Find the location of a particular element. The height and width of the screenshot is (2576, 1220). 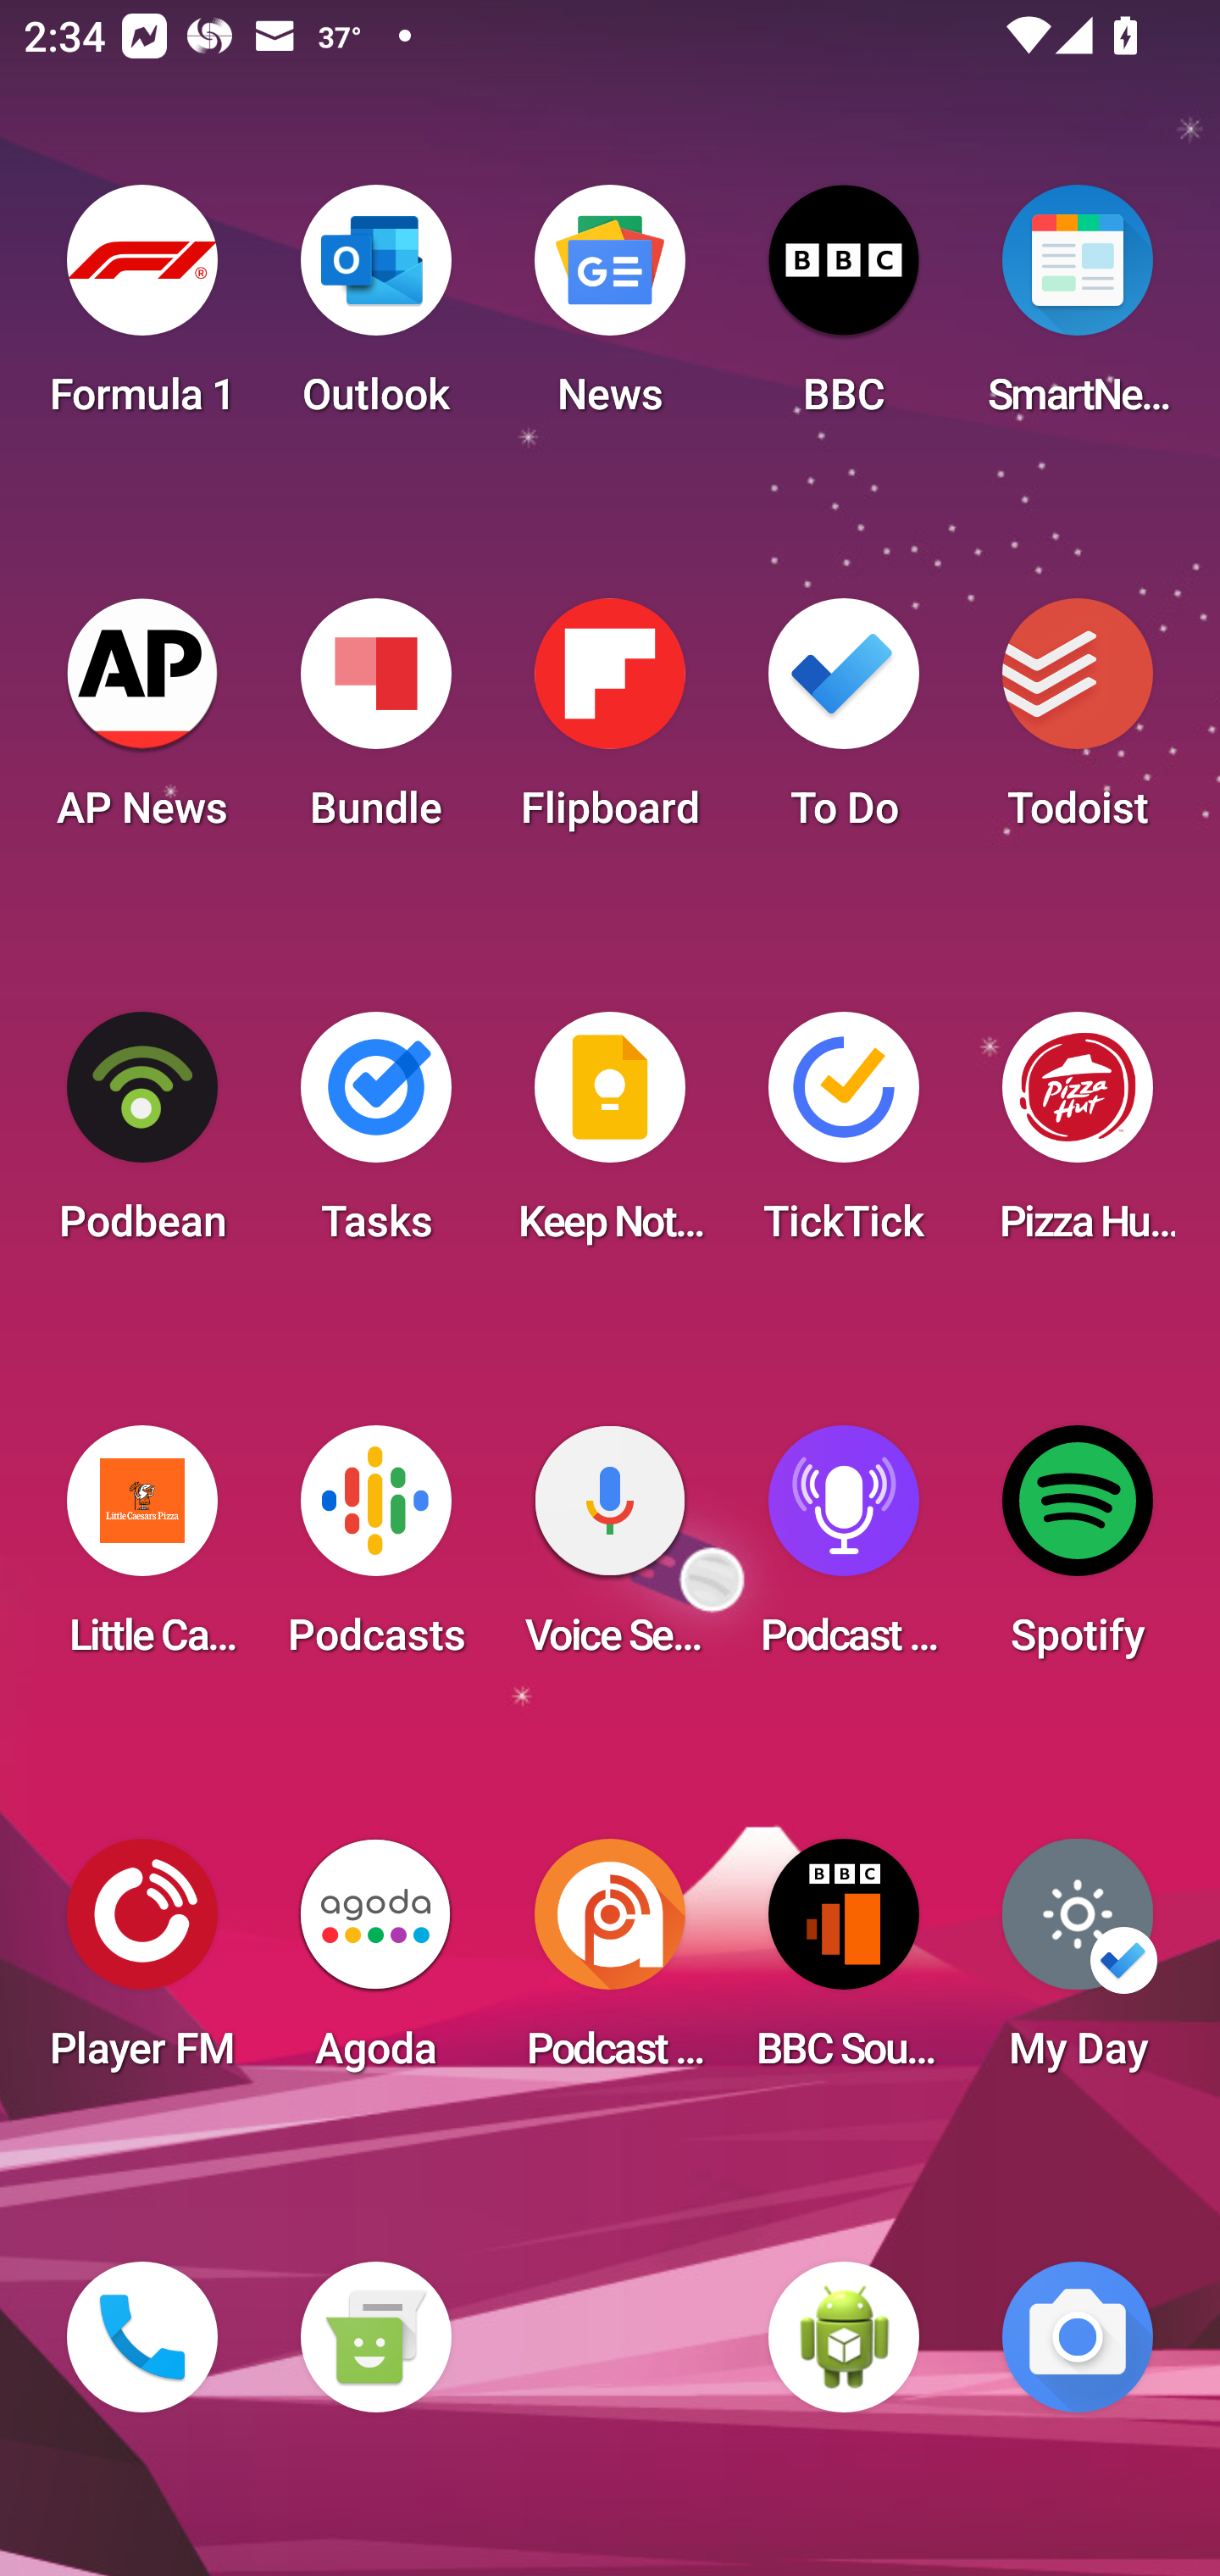

Camera is located at coordinates (1078, 2337).